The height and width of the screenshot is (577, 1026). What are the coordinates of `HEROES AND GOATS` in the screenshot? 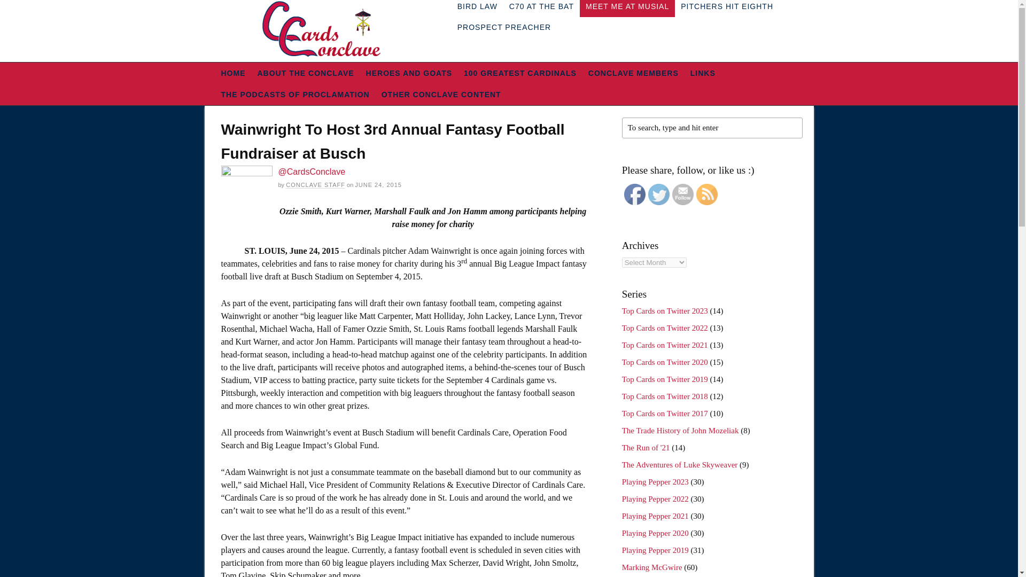 It's located at (408, 73).